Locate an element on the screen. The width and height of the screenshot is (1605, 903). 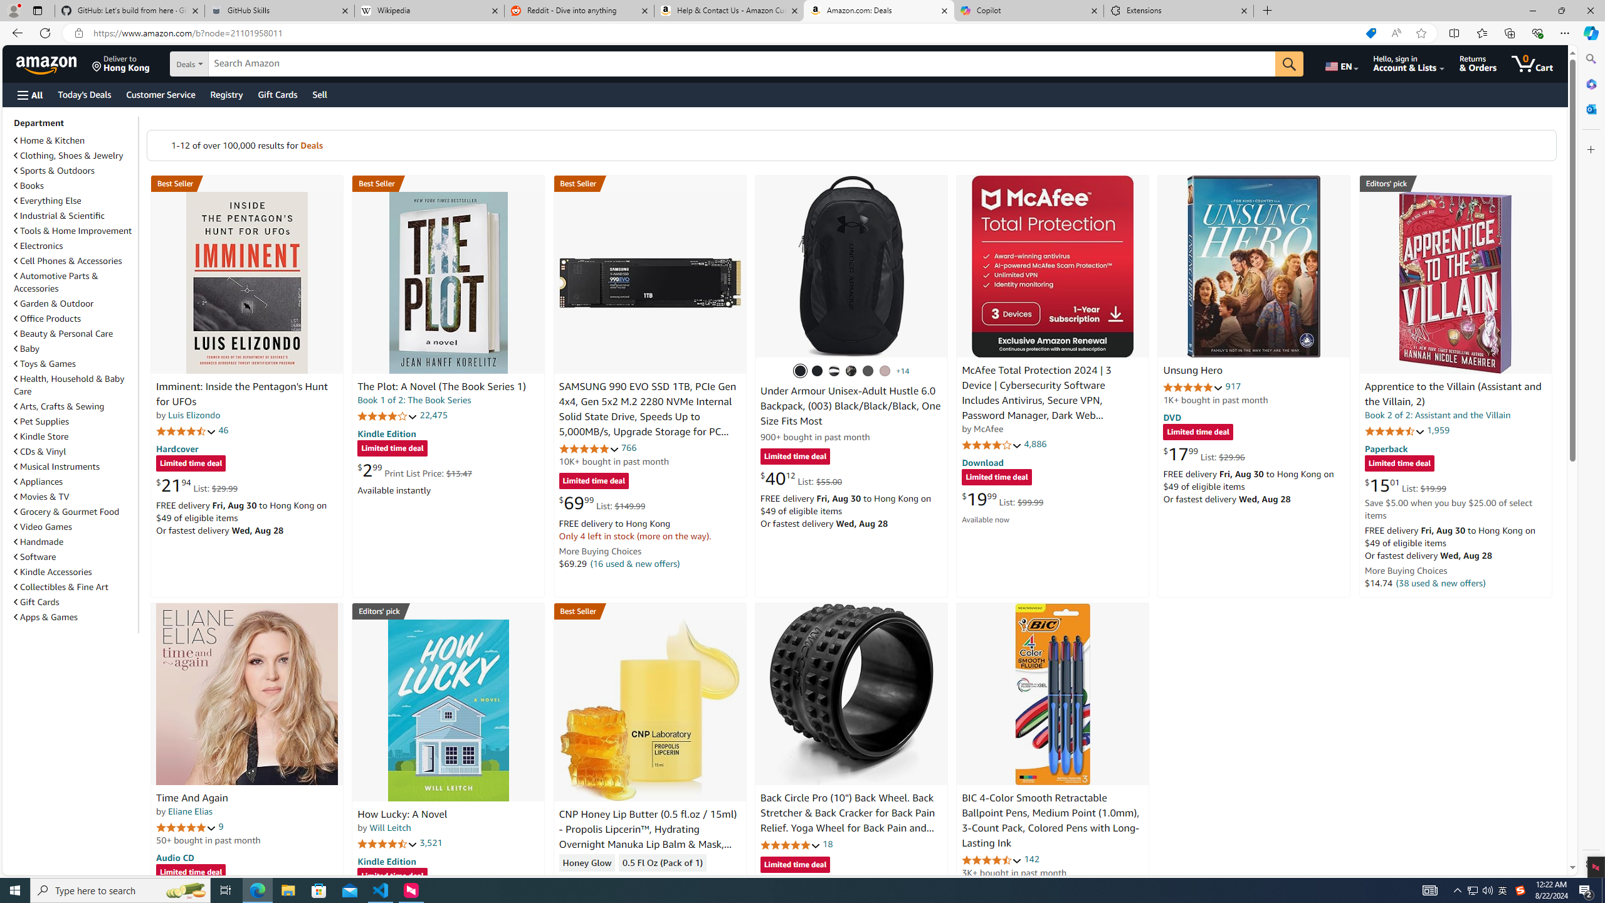
Best Seller in Lip Butters is located at coordinates (650, 611).